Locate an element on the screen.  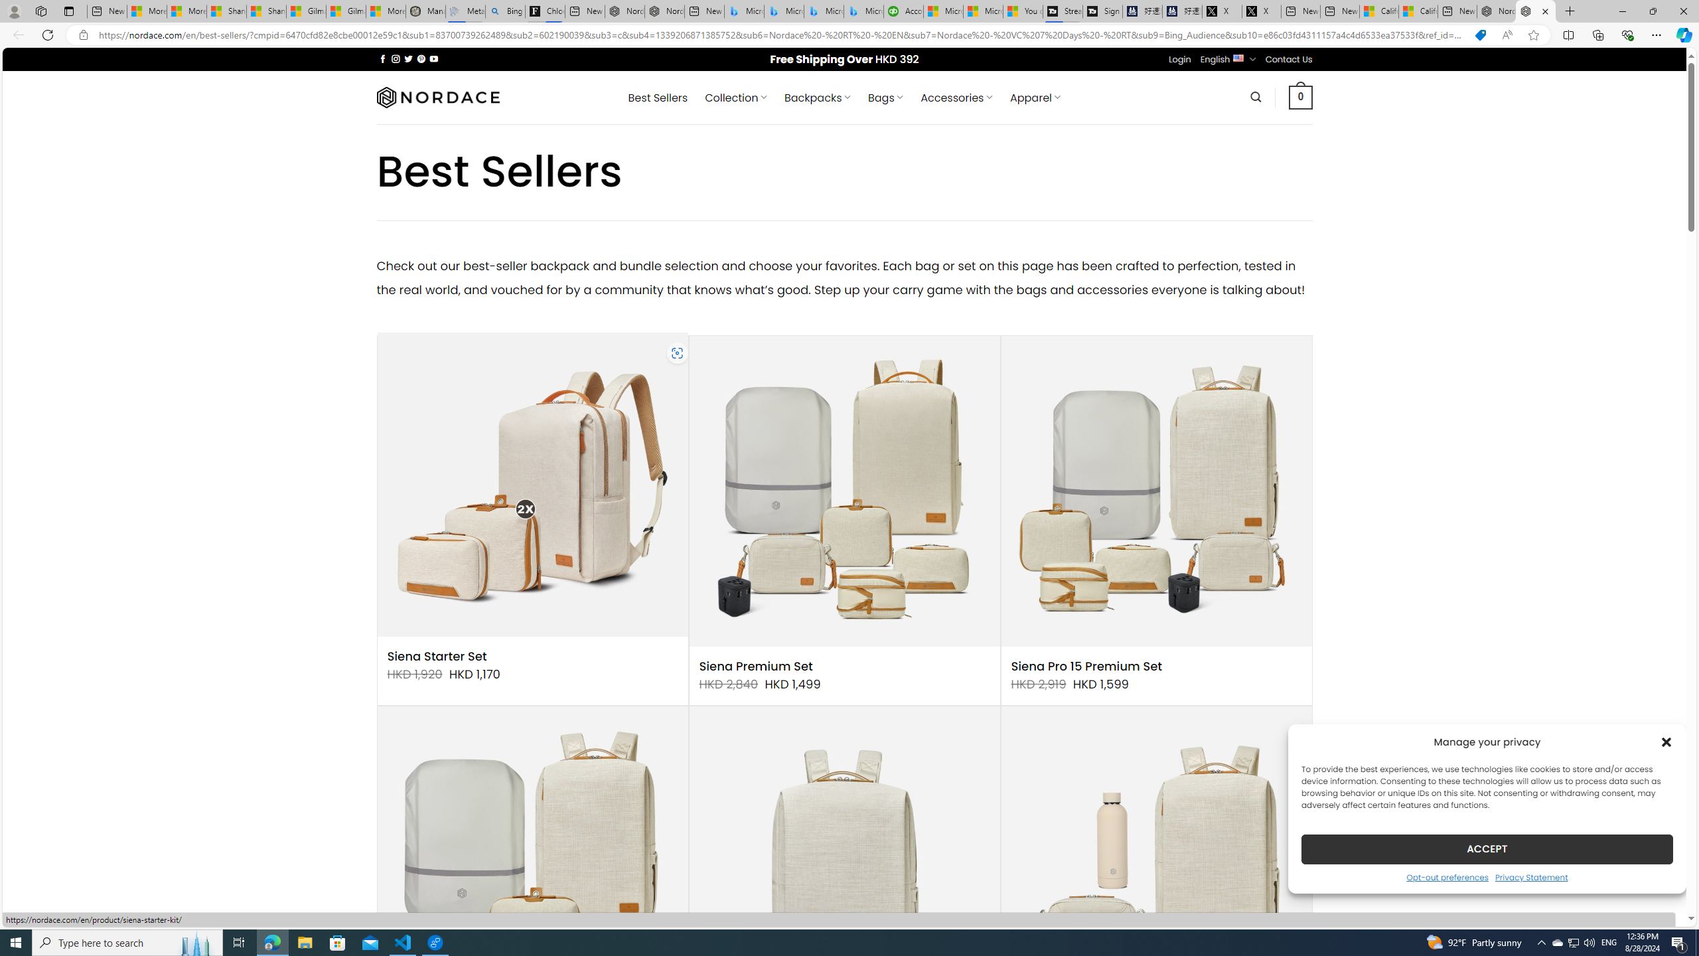
Login is located at coordinates (1180, 59).